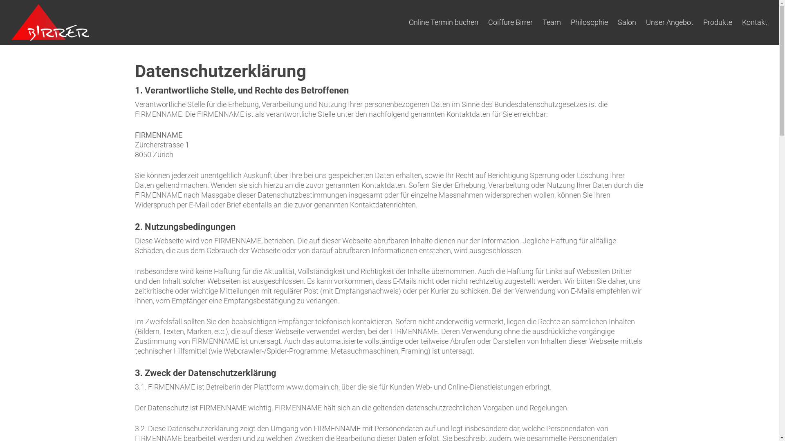  What do you see at coordinates (444, 22) in the screenshot?
I see `Online Termin buchen` at bounding box center [444, 22].